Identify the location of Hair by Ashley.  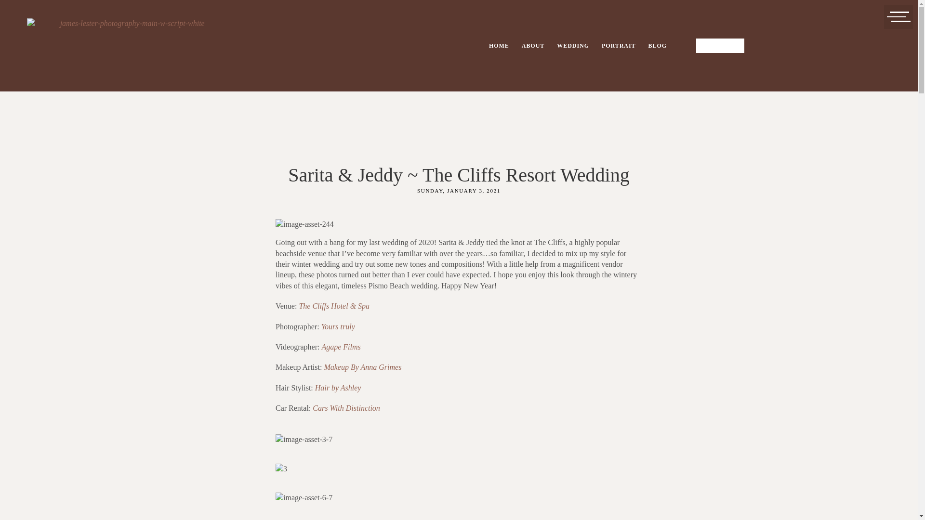
(338, 388).